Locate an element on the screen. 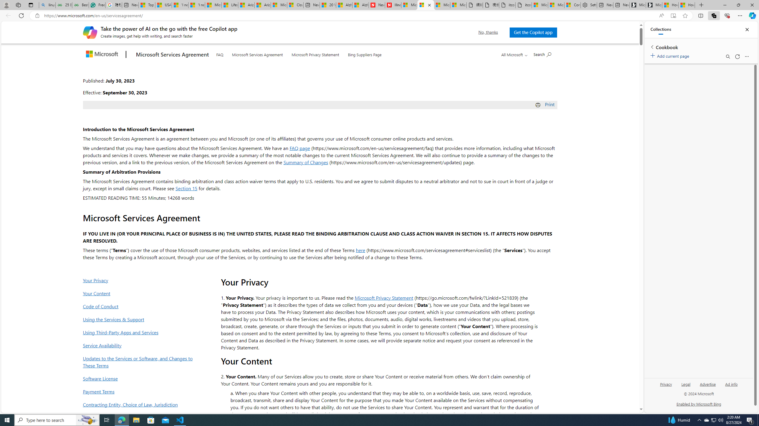 The width and height of the screenshot is (759, 426). itconcepthk.com/projector_solutions.mp4 is located at coordinates (524, 5).